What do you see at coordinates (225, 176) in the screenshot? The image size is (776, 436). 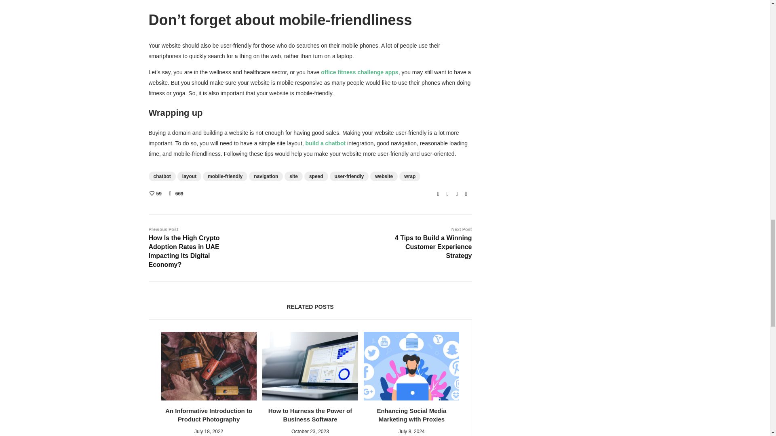 I see `mobile-friendly` at bounding box center [225, 176].